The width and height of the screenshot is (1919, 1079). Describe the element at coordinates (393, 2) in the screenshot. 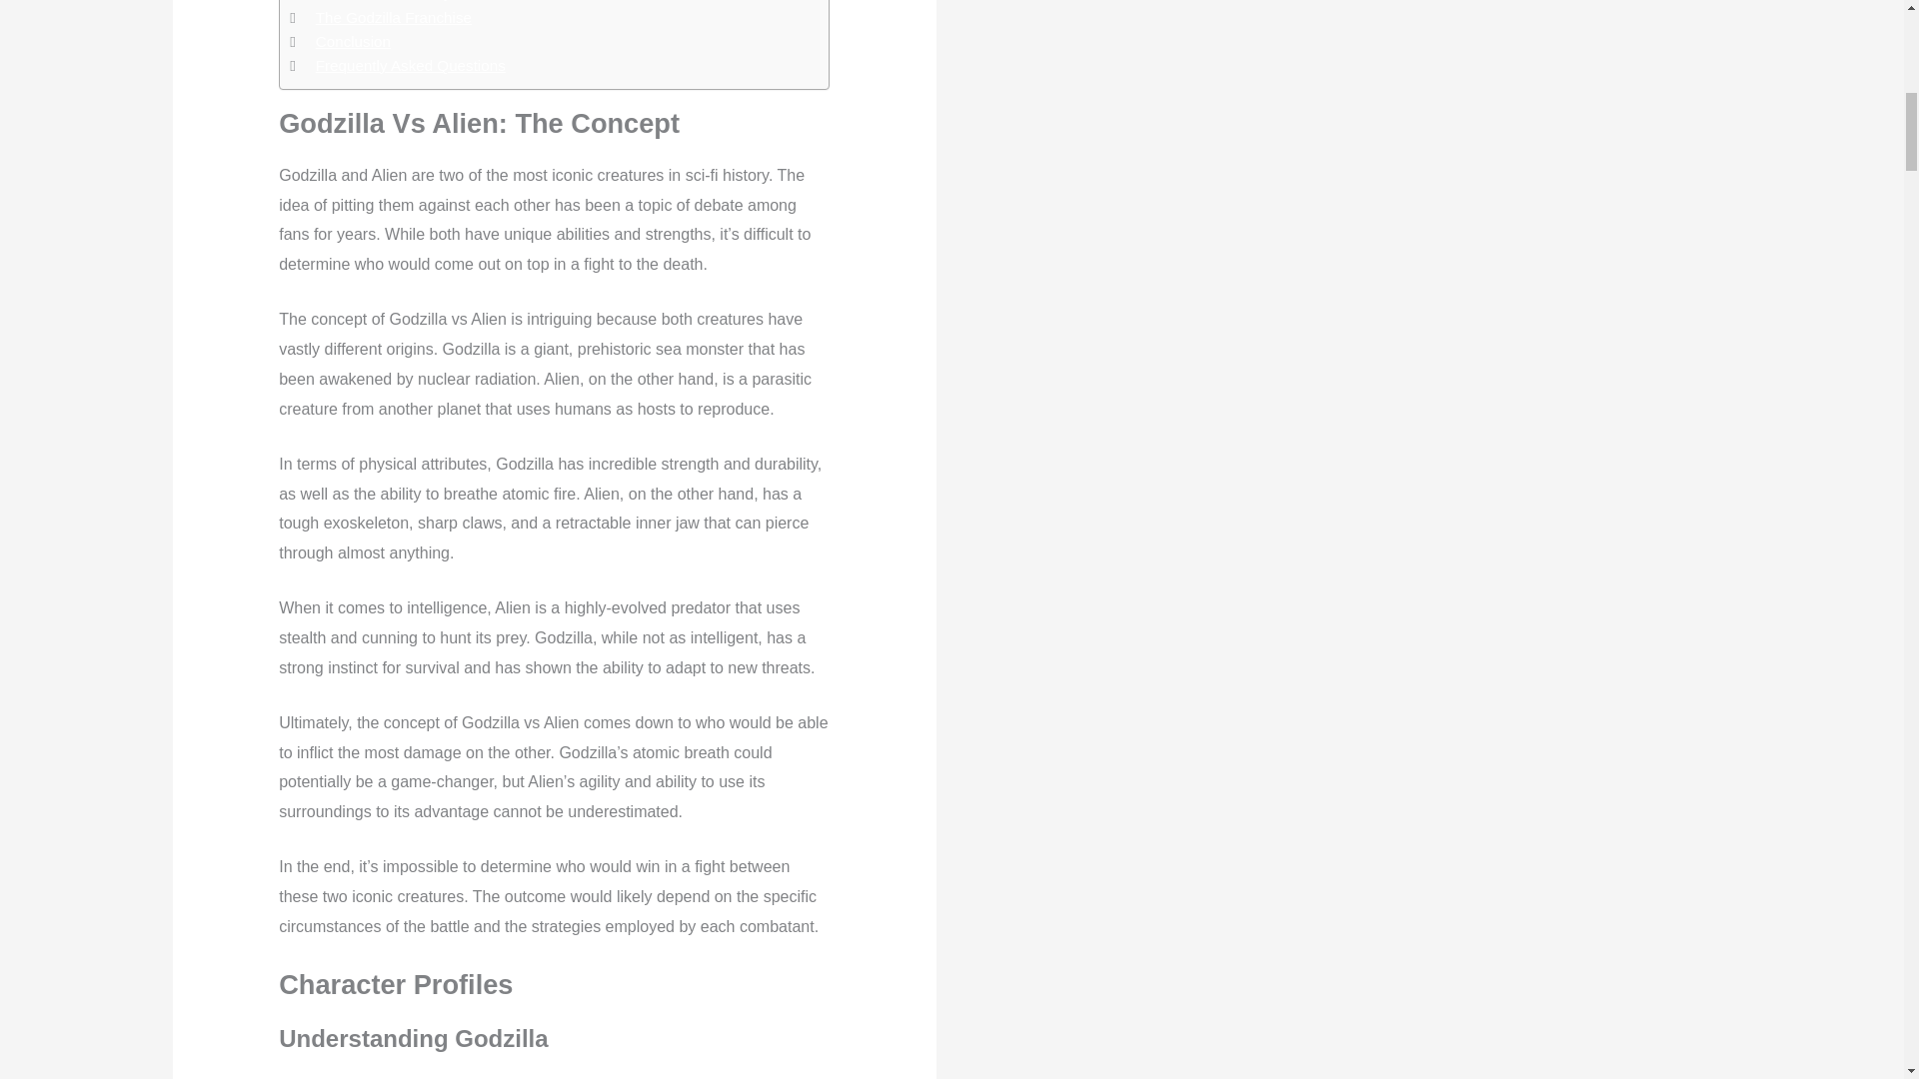

I see `Research and Analysis` at that location.